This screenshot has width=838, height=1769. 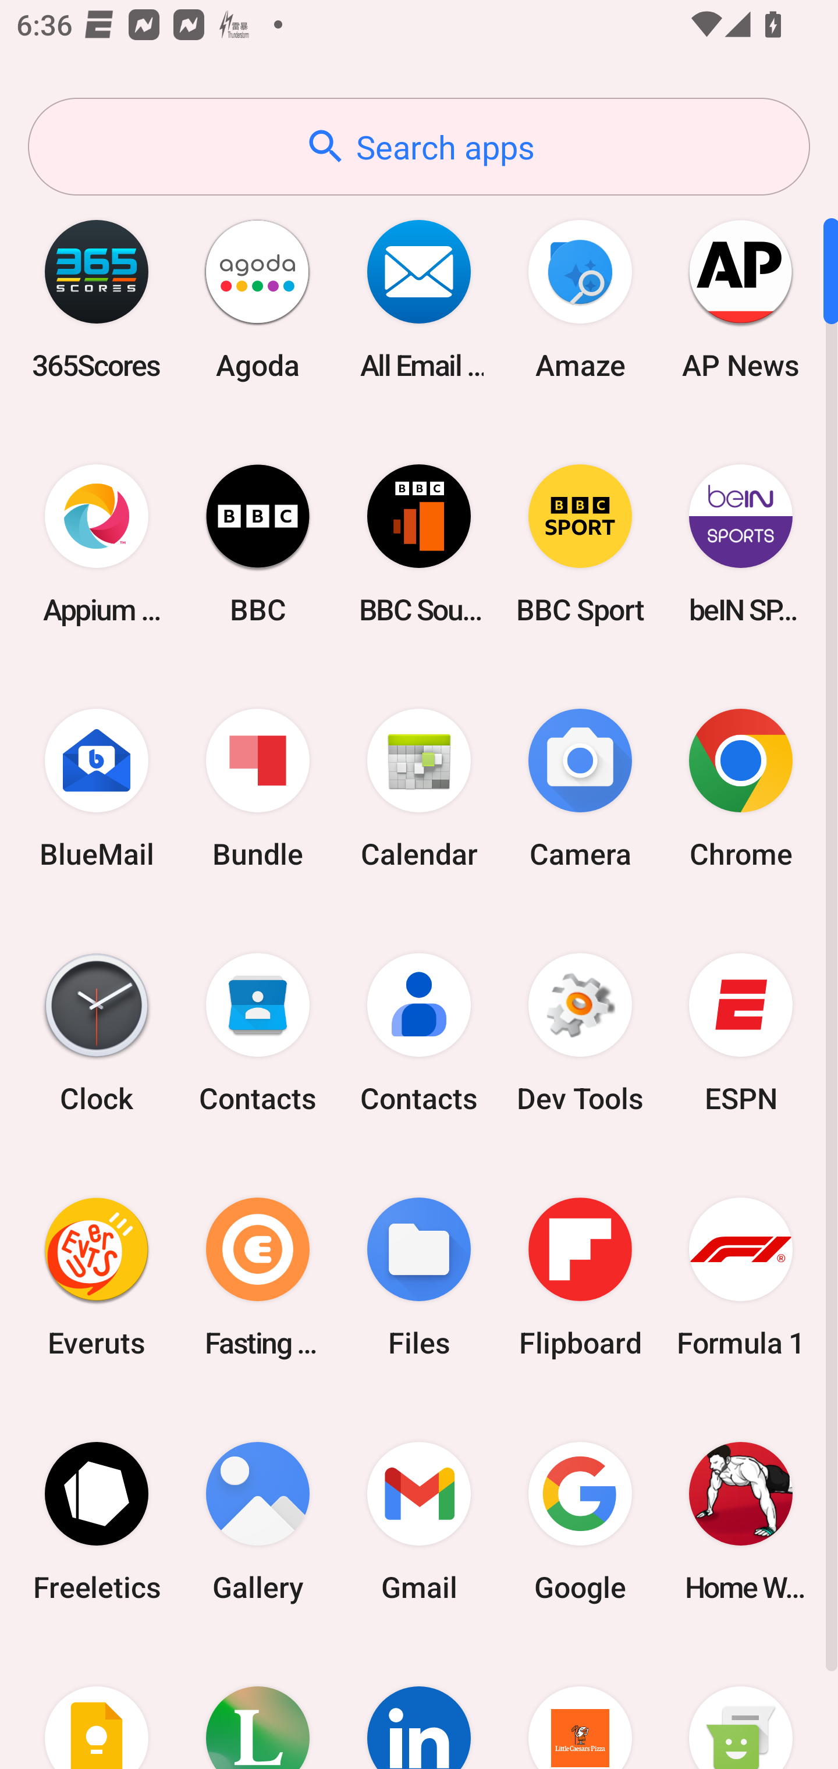 I want to click on Appium Settings, so click(x=97, y=544).